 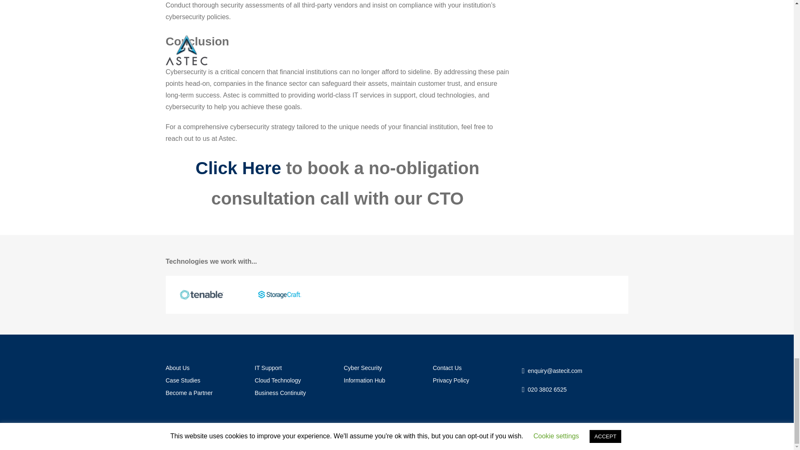 I want to click on About Us, so click(x=204, y=367).